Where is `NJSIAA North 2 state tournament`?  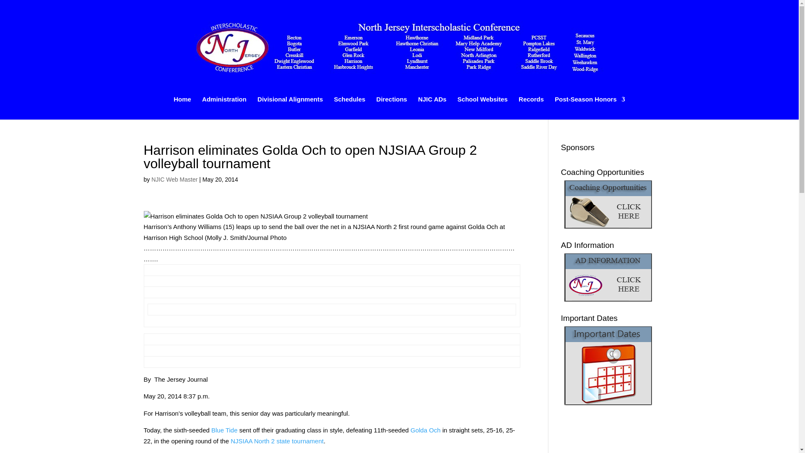 NJSIAA North 2 state tournament is located at coordinates (277, 440).